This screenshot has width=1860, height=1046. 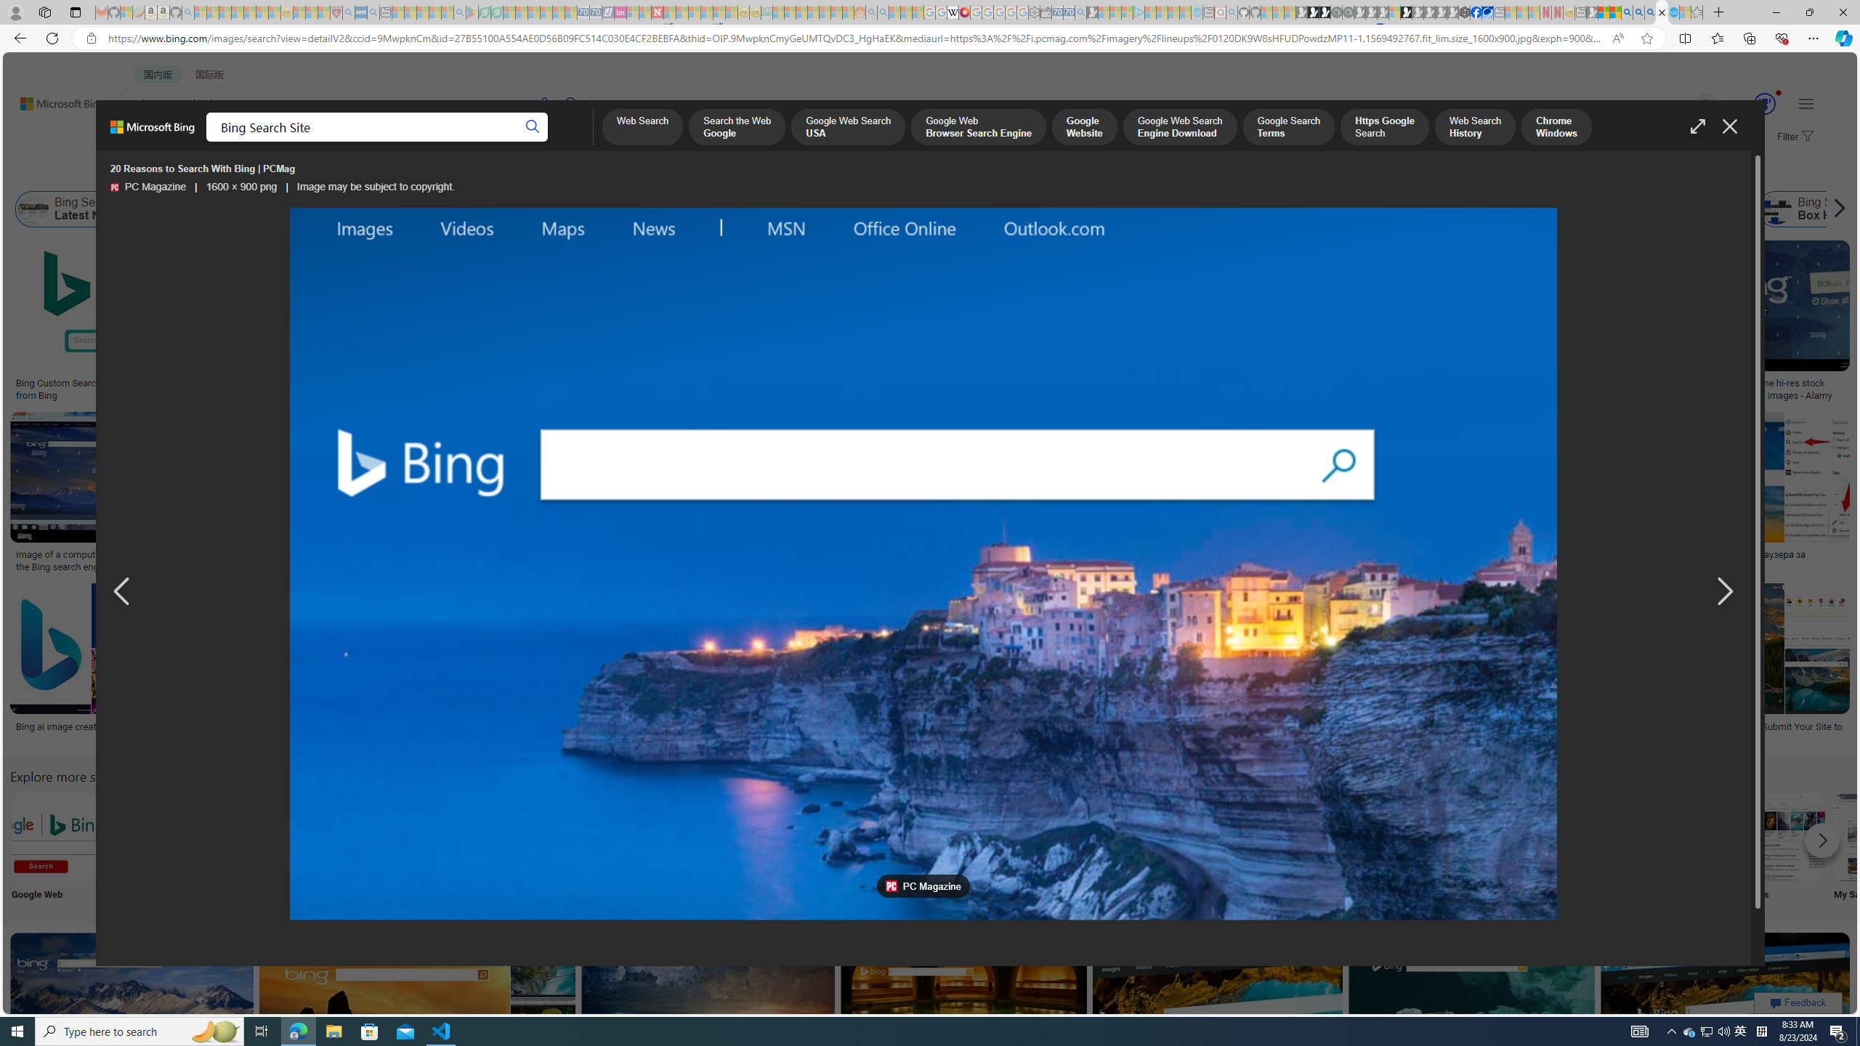 I want to click on Bing Home Screen, so click(x=501, y=209).